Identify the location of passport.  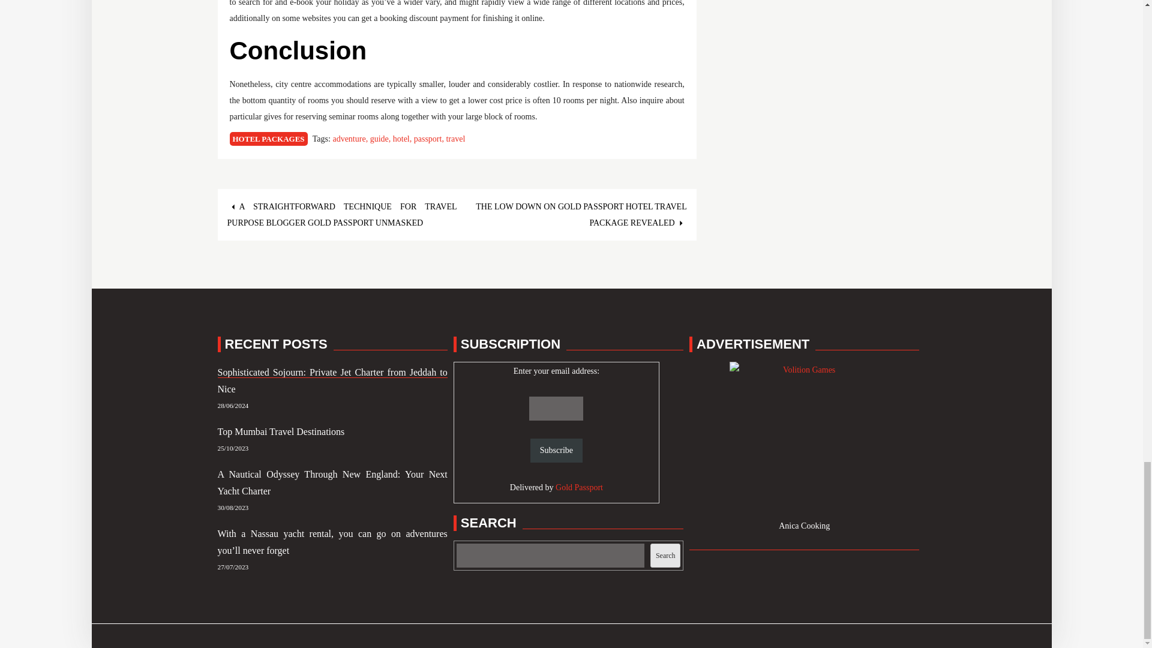
(430, 138).